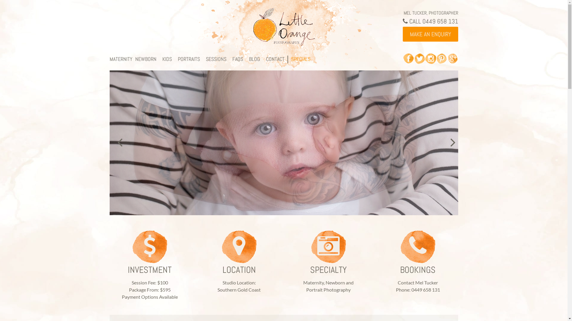 The width and height of the screenshot is (572, 321). Describe the element at coordinates (430, 34) in the screenshot. I see `MAKE AN ENQUIRY` at that location.